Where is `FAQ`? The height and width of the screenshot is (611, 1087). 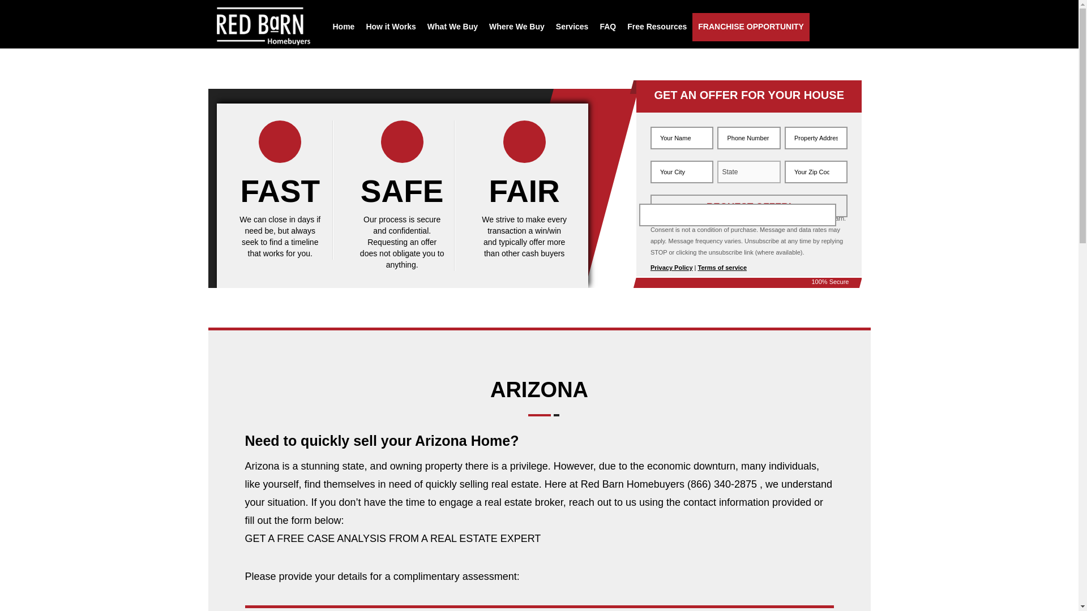
FAQ is located at coordinates (607, 27).